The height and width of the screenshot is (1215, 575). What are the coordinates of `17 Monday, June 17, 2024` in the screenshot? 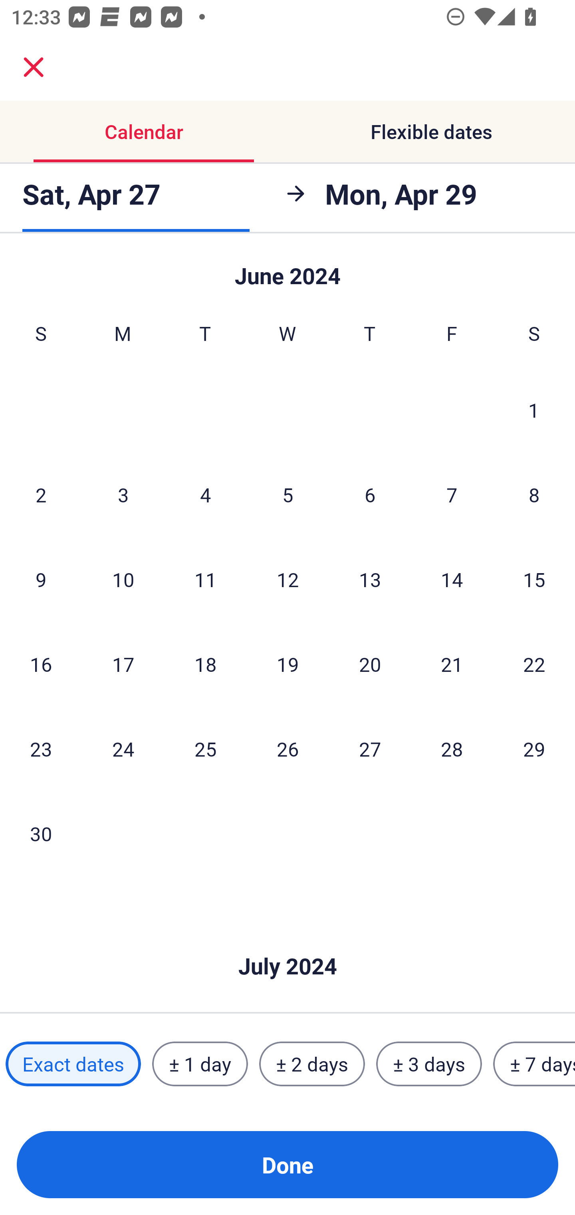 It's located at (123, 664).